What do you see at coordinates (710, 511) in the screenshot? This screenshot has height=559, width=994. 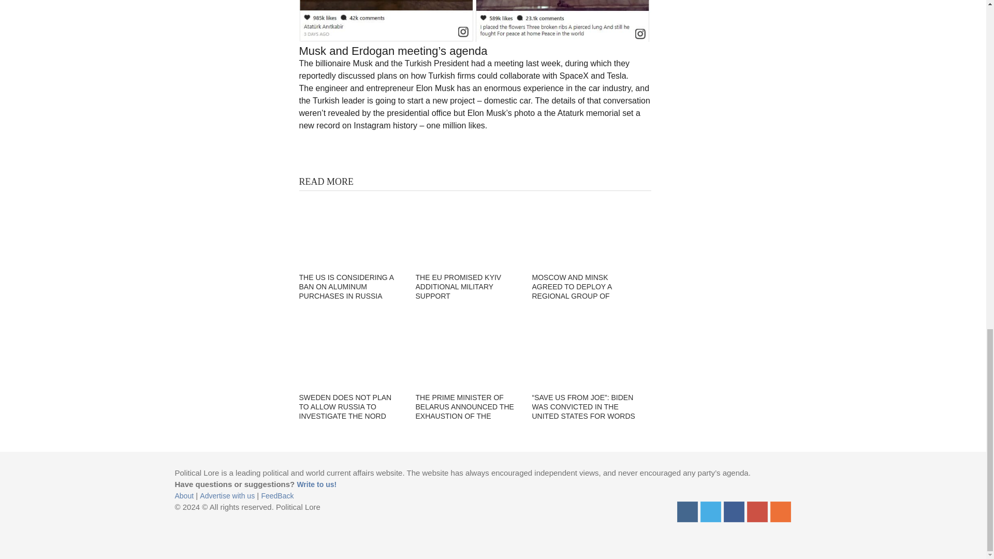 I see `Twitter` at bounding box center [710, 511].